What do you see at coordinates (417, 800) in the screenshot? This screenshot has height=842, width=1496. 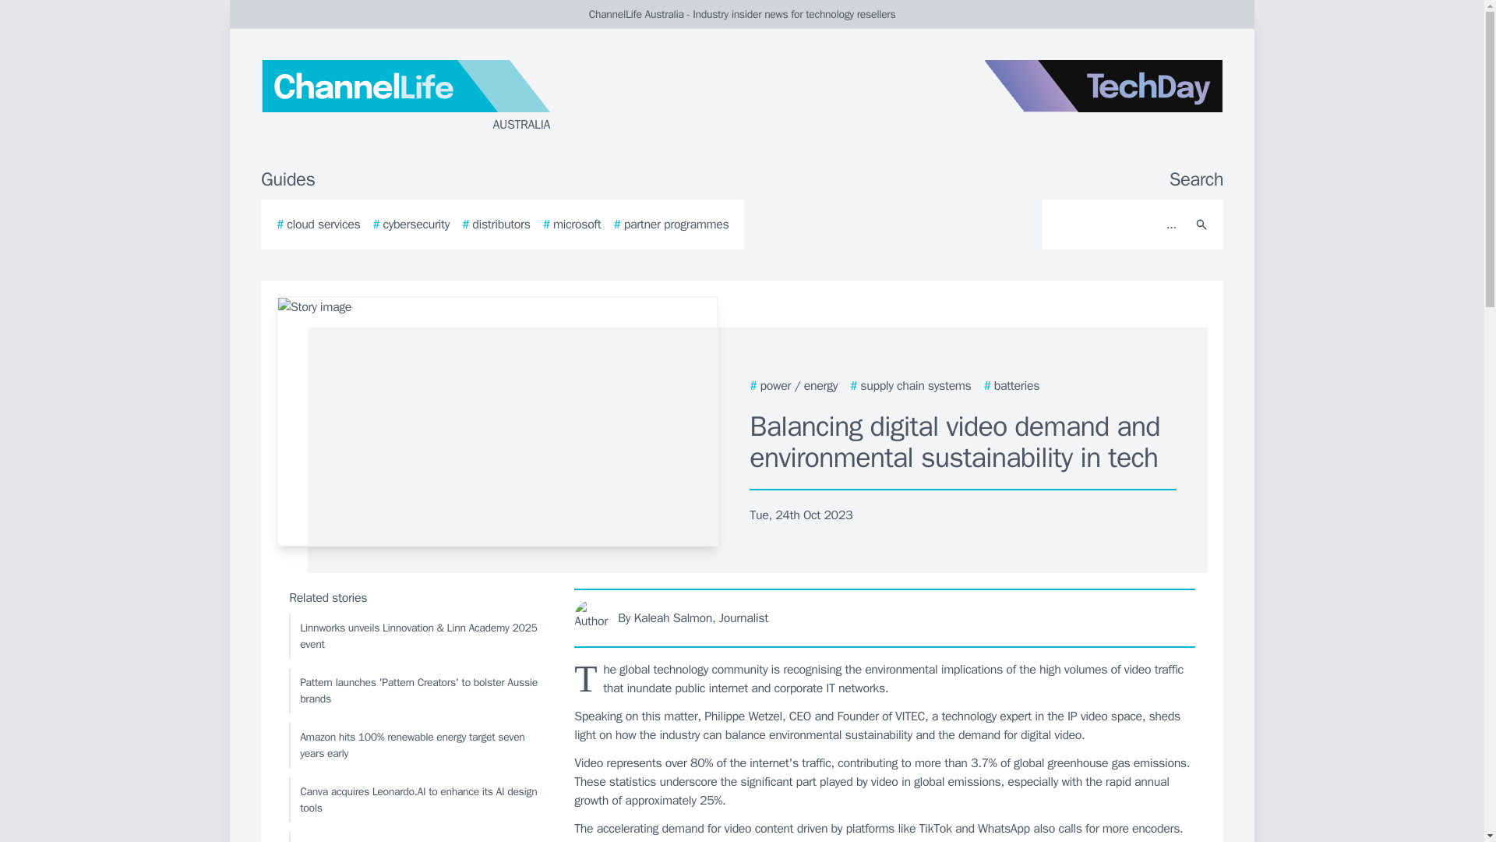 I see `Canva acquires Leonardo.AI to enhance its AI design tools` at bounding box center [417, 800].